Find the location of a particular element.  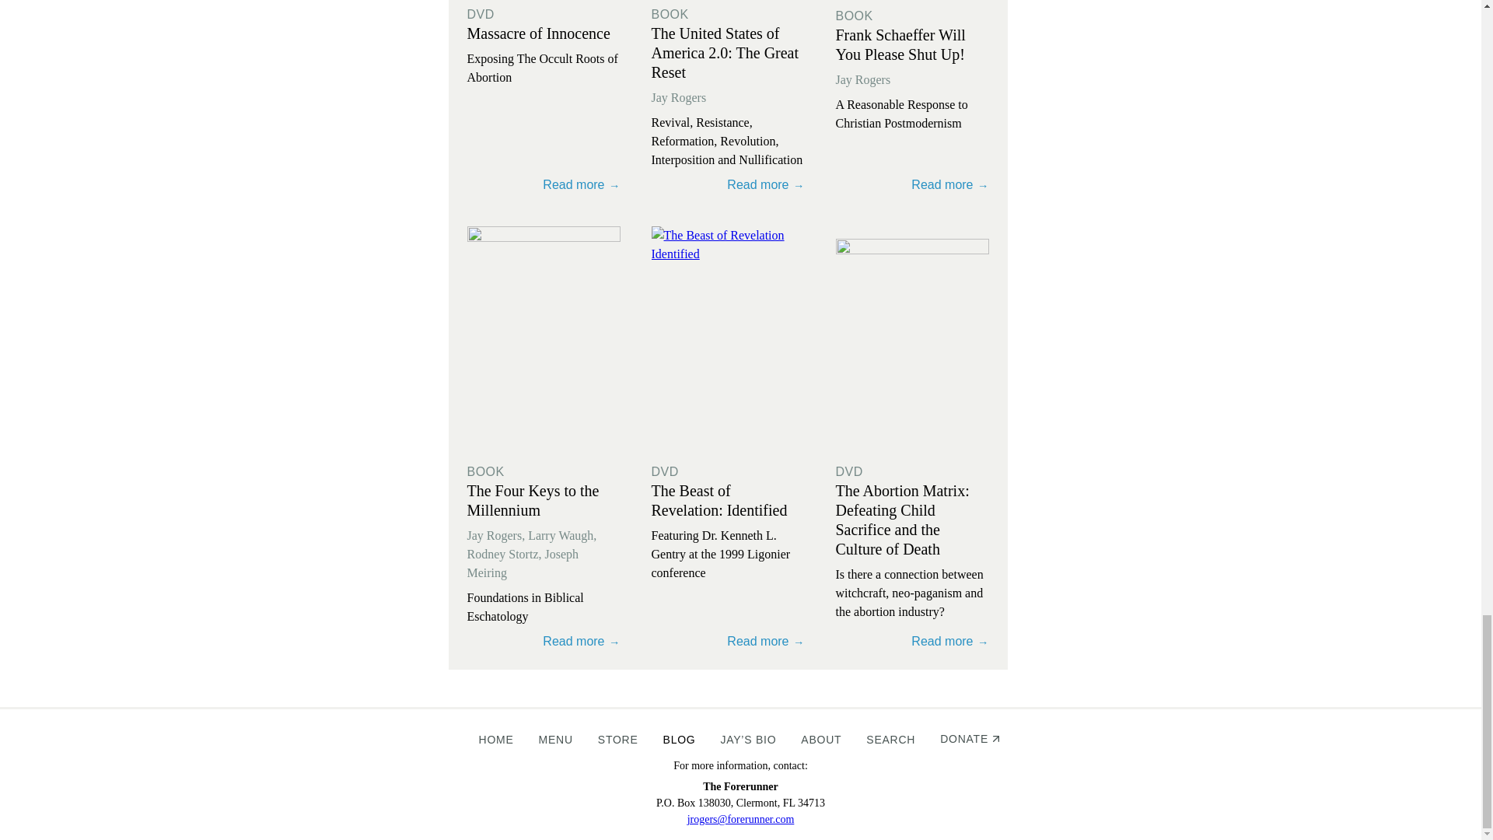

Read more is located at coordinates (543, 341).